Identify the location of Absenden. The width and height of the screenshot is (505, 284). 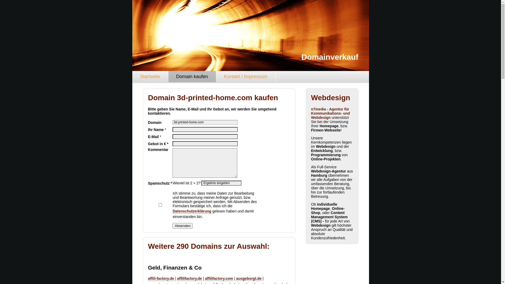
(183, 226).